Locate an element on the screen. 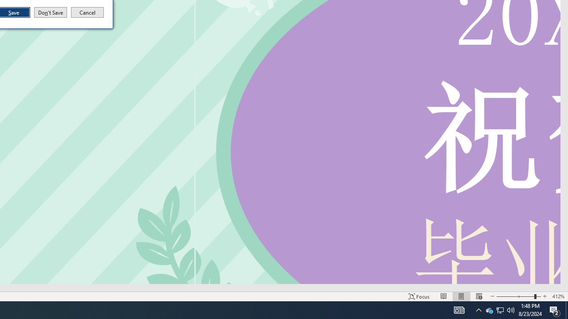 The image size is (568, 319). User Promoted Notification Area is located at coordinates (489, 310).